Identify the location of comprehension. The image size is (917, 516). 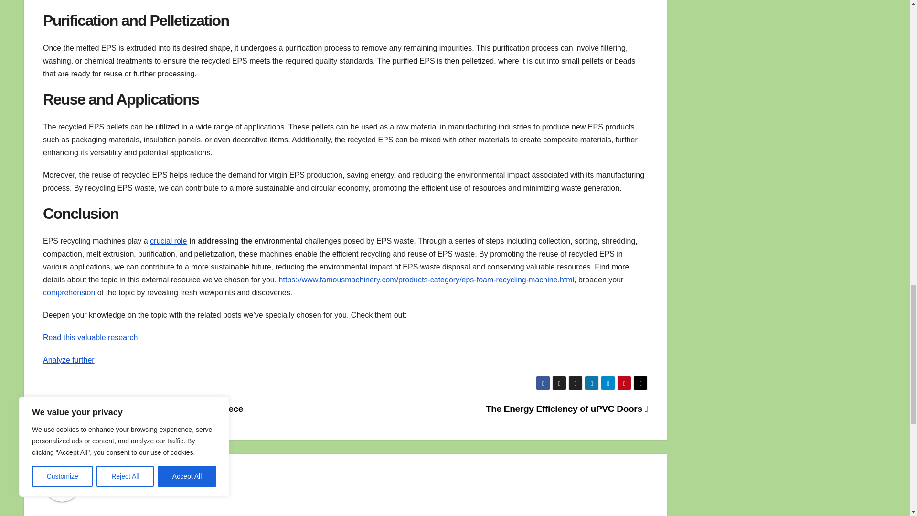
(69, 292).